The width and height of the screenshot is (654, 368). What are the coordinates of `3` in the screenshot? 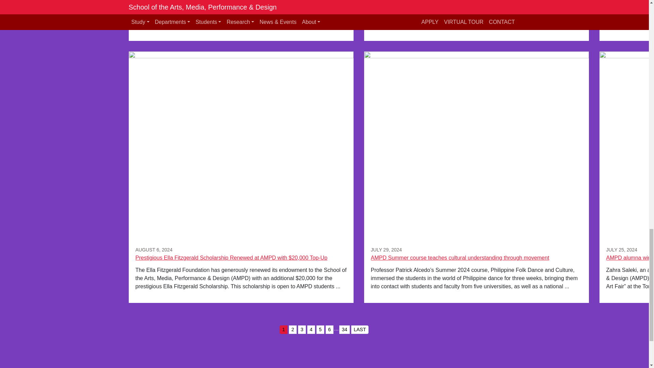 It's located at (302, 329).